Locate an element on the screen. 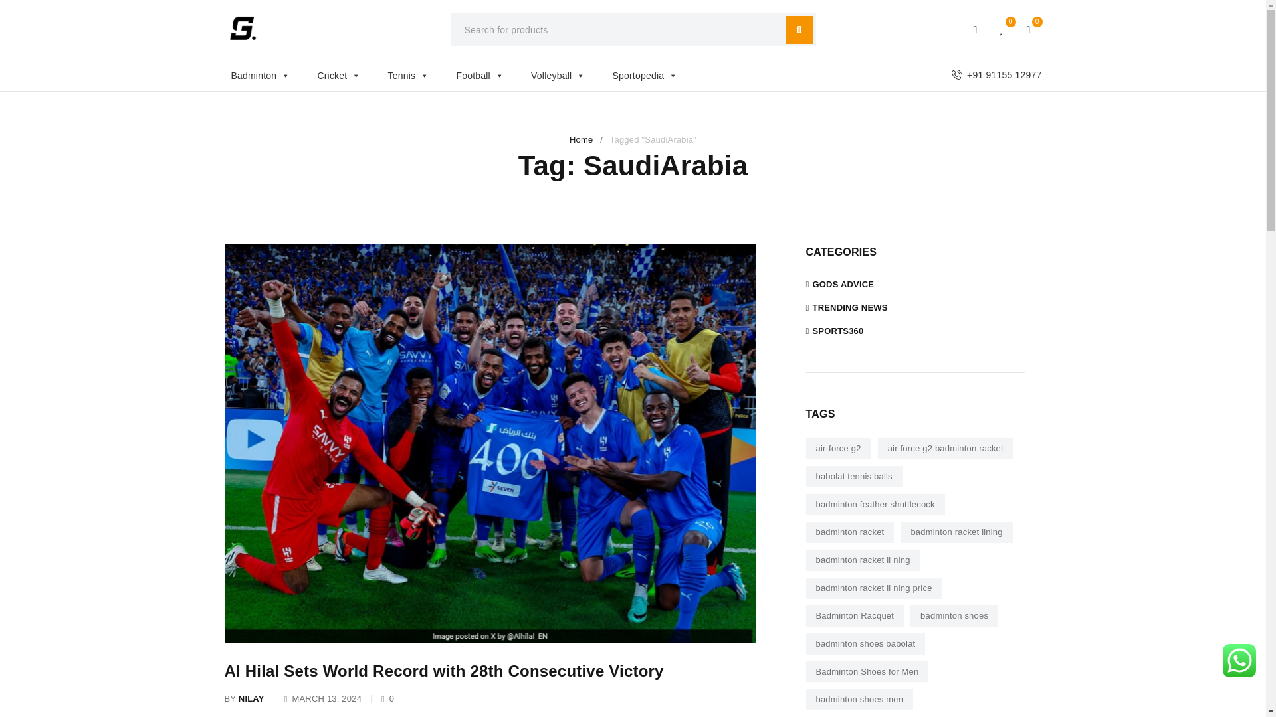  View your shopping cart is located at coordinates (1029, 29).